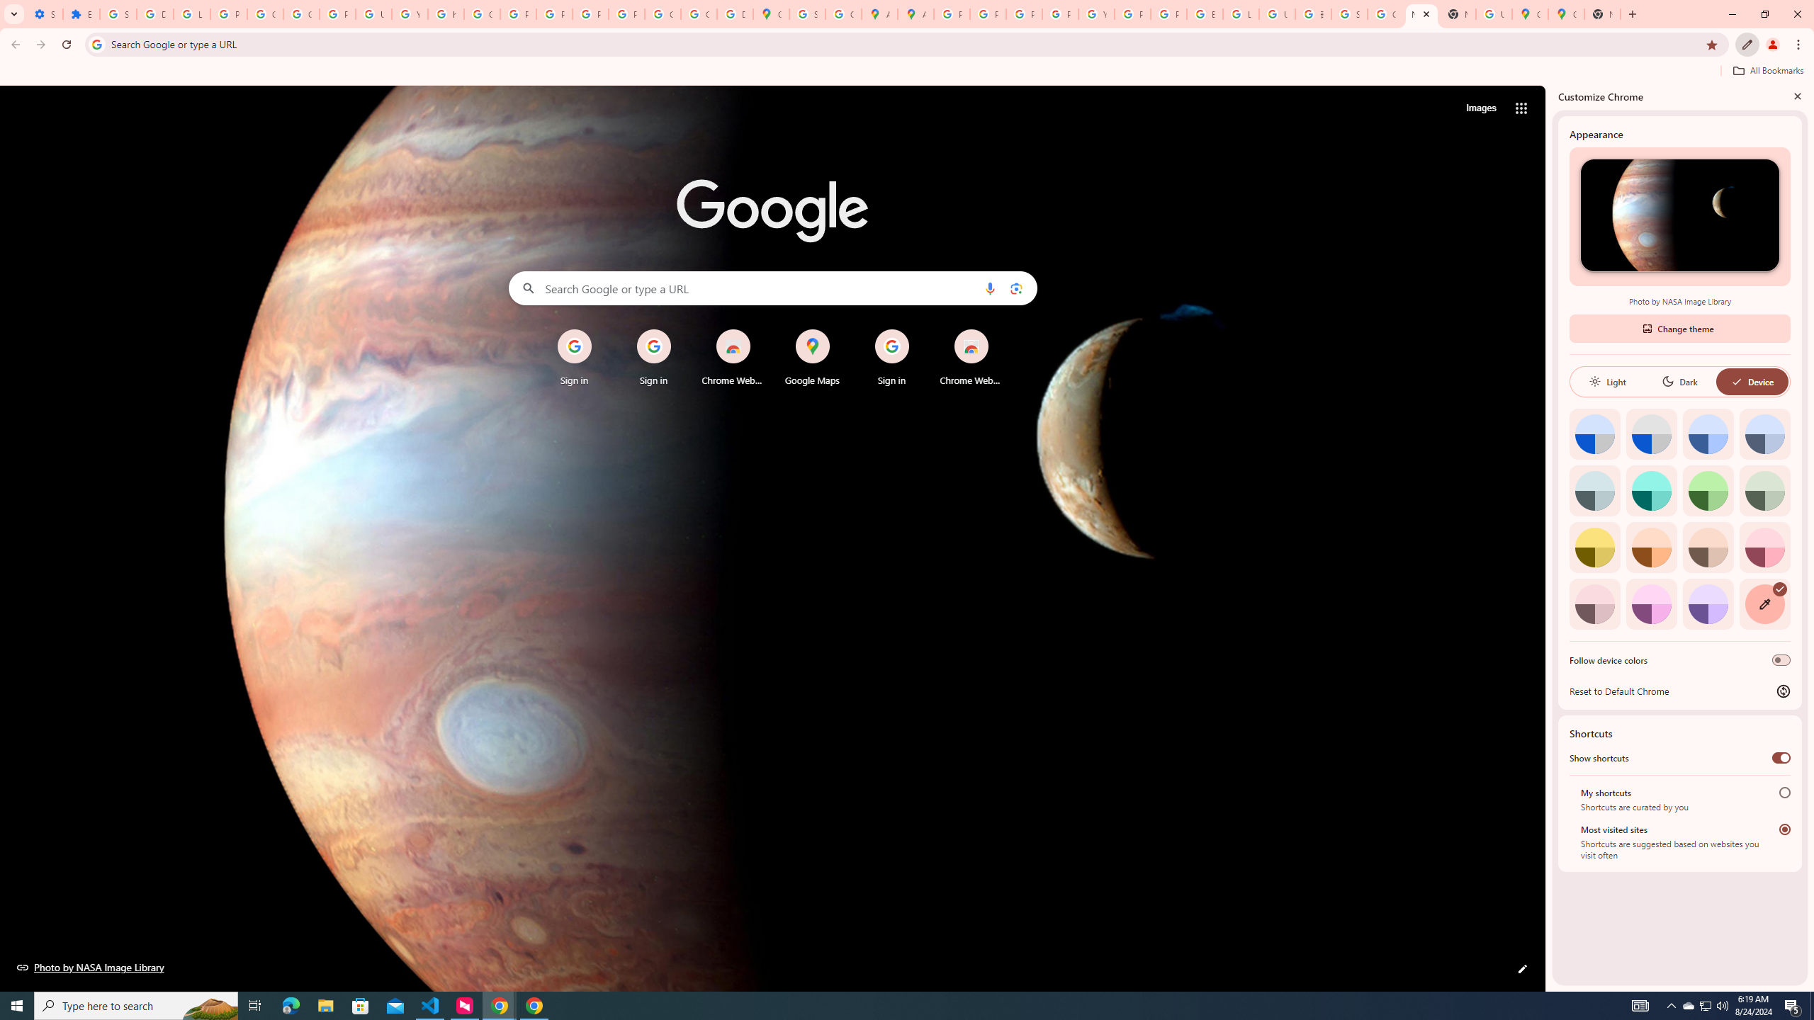 This screenshot has width=1814, height=1020. Describe the element at coordinates (1096, 14) in the screenshot. I see `YouTube` at that location.